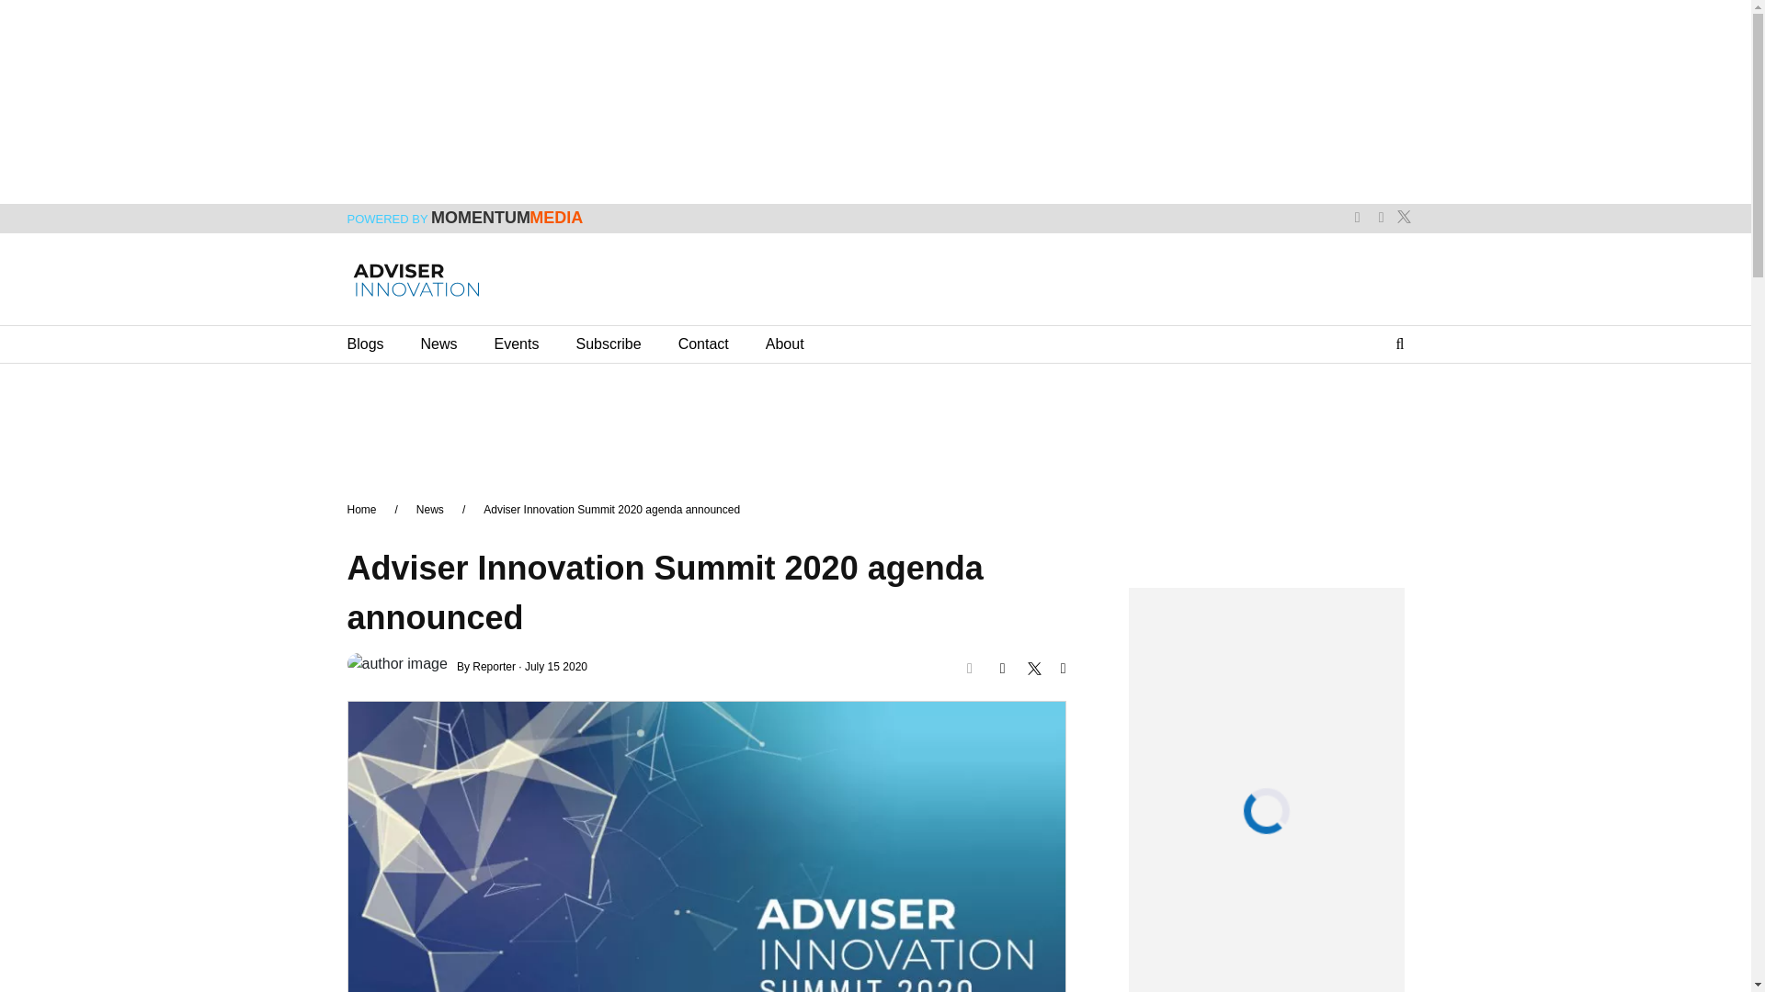 The height and width of the screenshot is (992, 1765). Describe the element at coordinates (702, 344) in the screenshot. I see `Contact` at that location.